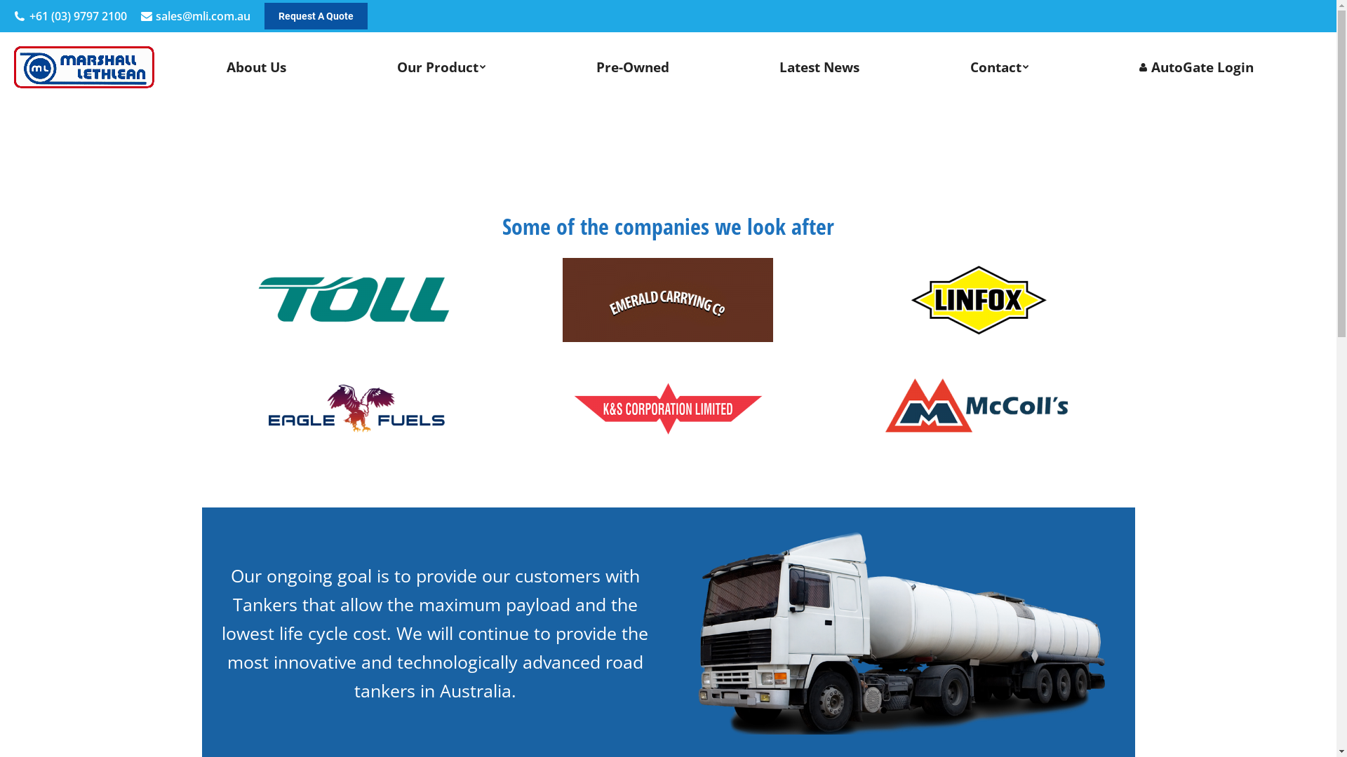 The width and height of the screenshot is (1347, 757). What do you see at coordinates (29, 15) in the screenshot?
I see `Go!` at bounding box center [29, 15].